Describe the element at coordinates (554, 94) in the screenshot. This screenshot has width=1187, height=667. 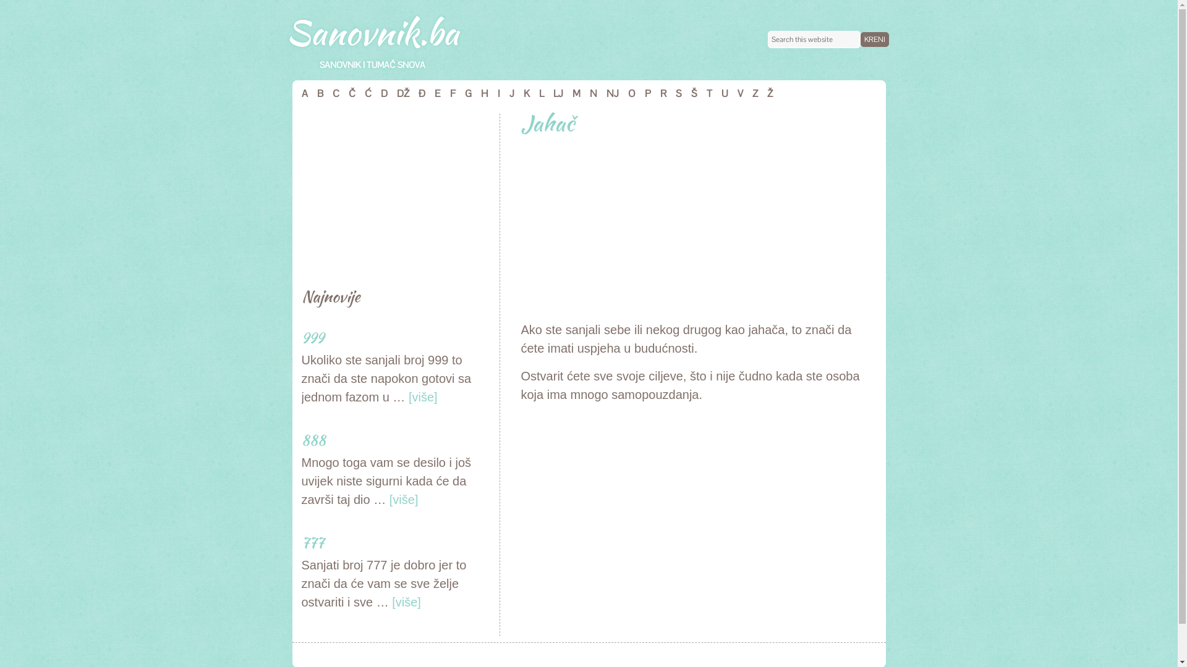
I see `LJ` at that location.